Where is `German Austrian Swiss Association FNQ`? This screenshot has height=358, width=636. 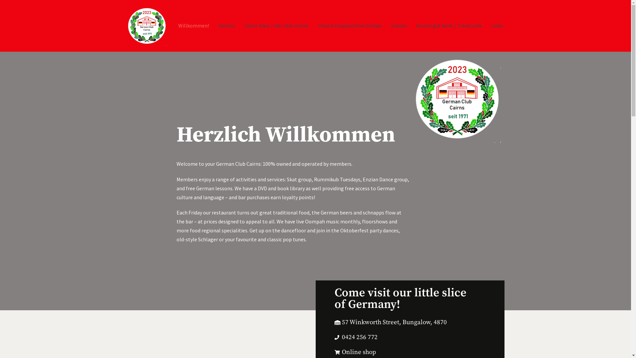
German Austrian Swiss Association FNQ is located at coordinates (146, 26).